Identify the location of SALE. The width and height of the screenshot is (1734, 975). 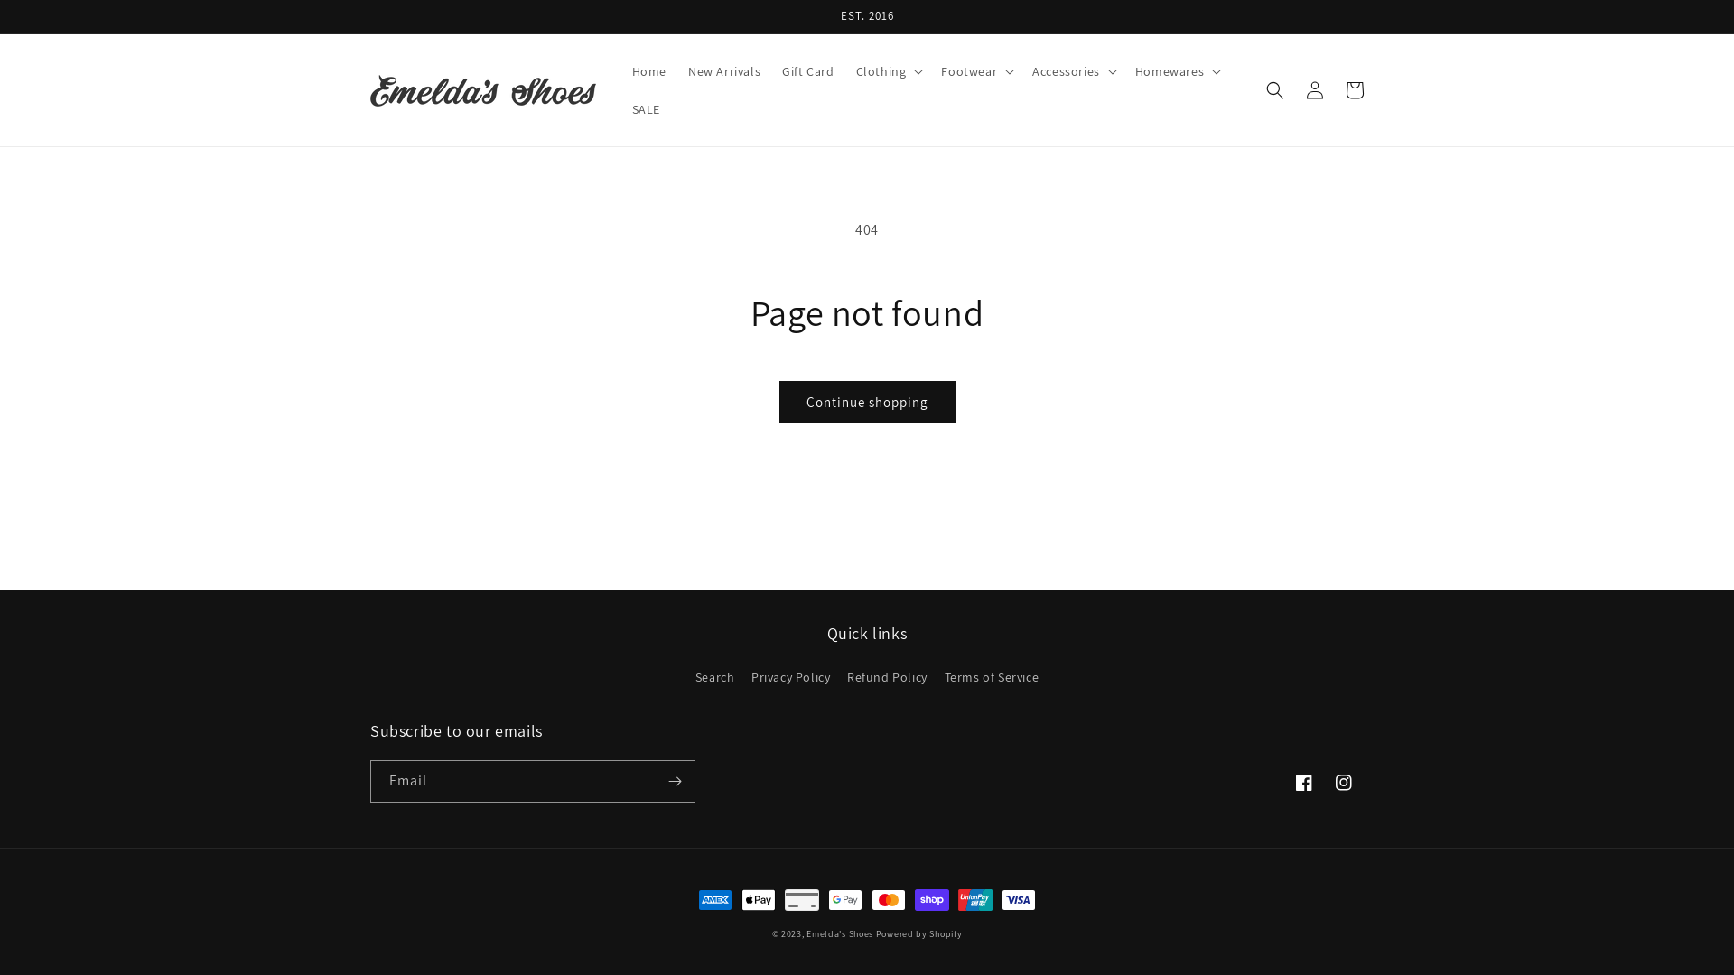
(647, 109).